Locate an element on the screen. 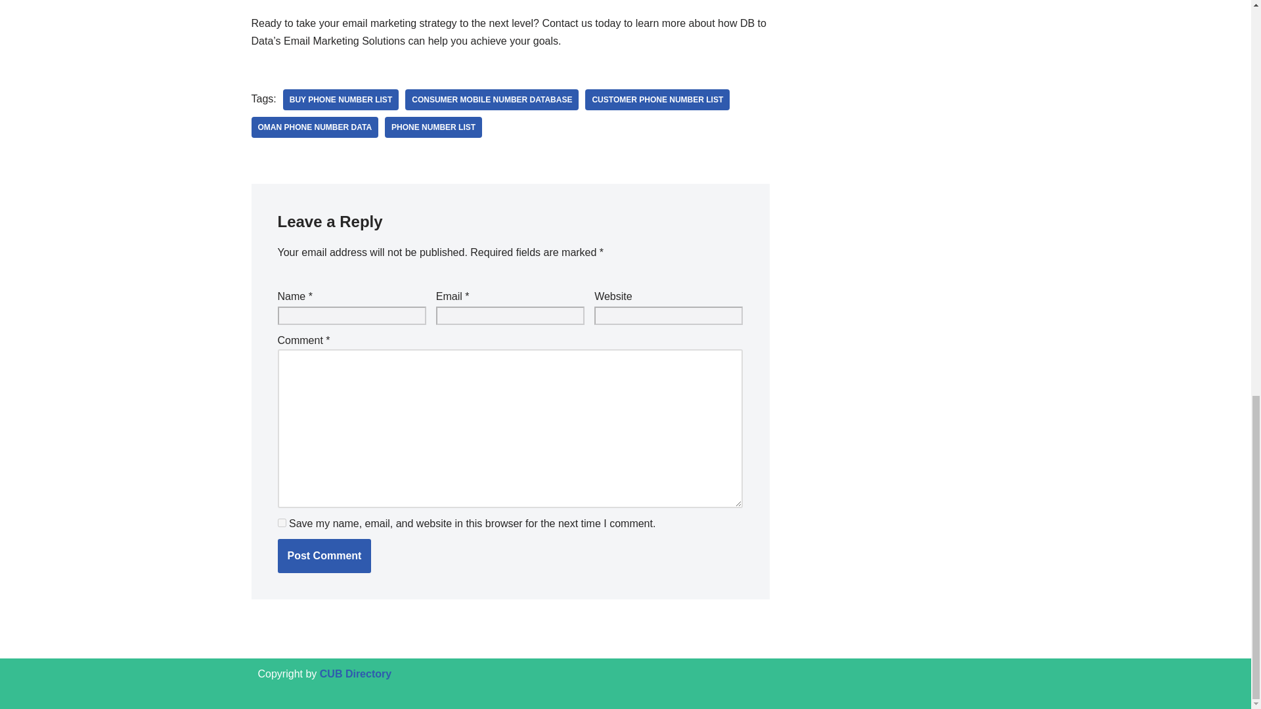 The height and width of the screenshot is (709, 1261). Customer Phone Number List is located at coordinates (657, 100).